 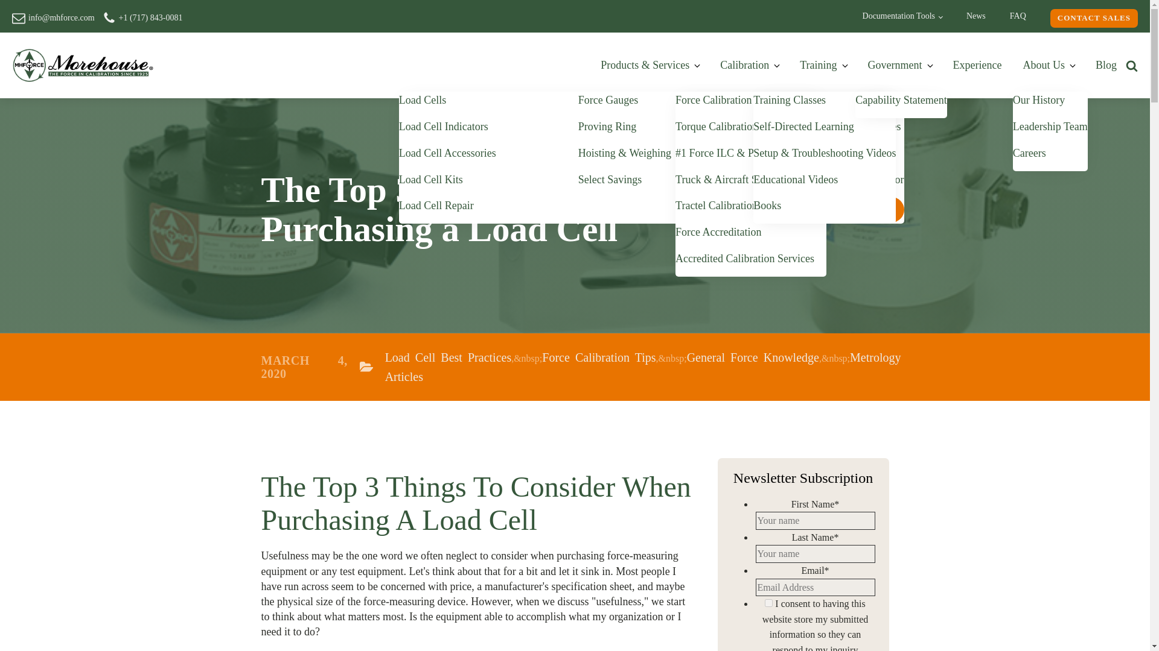 I want to click on Torque Calibration, so click(x=717, y=127).